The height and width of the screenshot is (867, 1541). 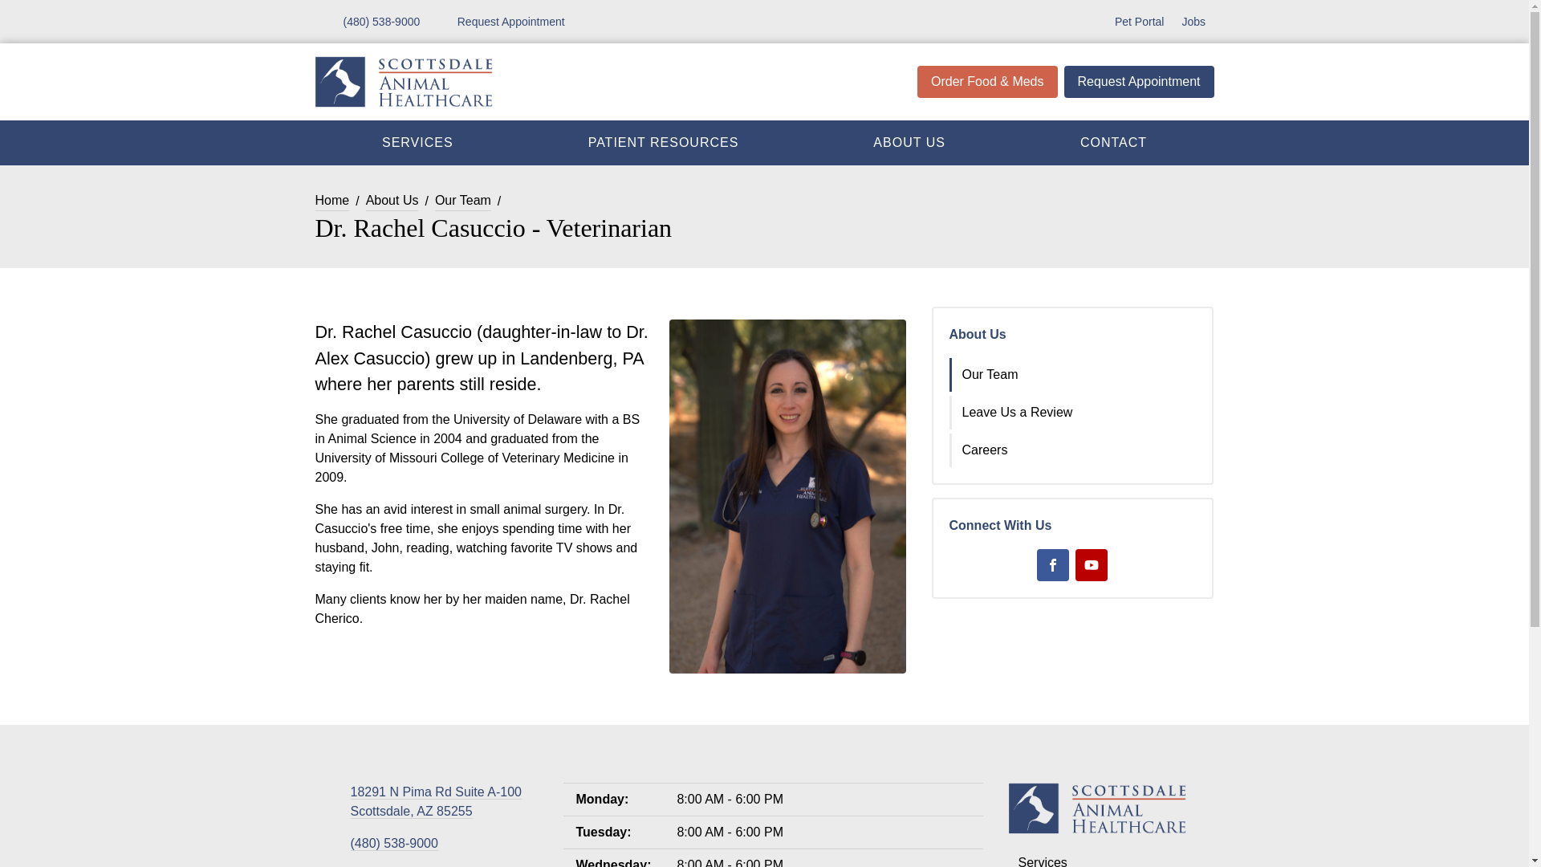 What do you see at coordinates (435, 801) in the screenshot?
I see `Open this Address on Google Maps` at bounding box center [435, 801].